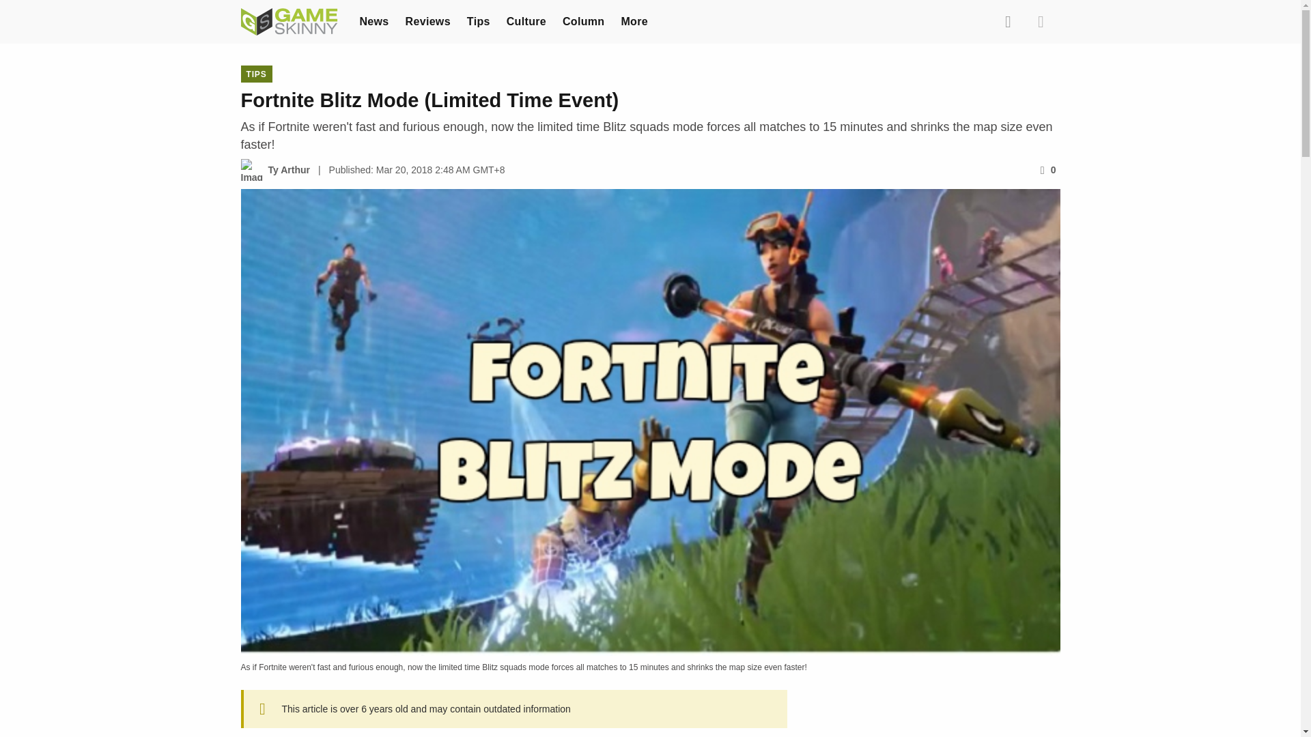 The width and height of the screenshot is (1311, 737). I want to click on Reviews, so click(427, 20).